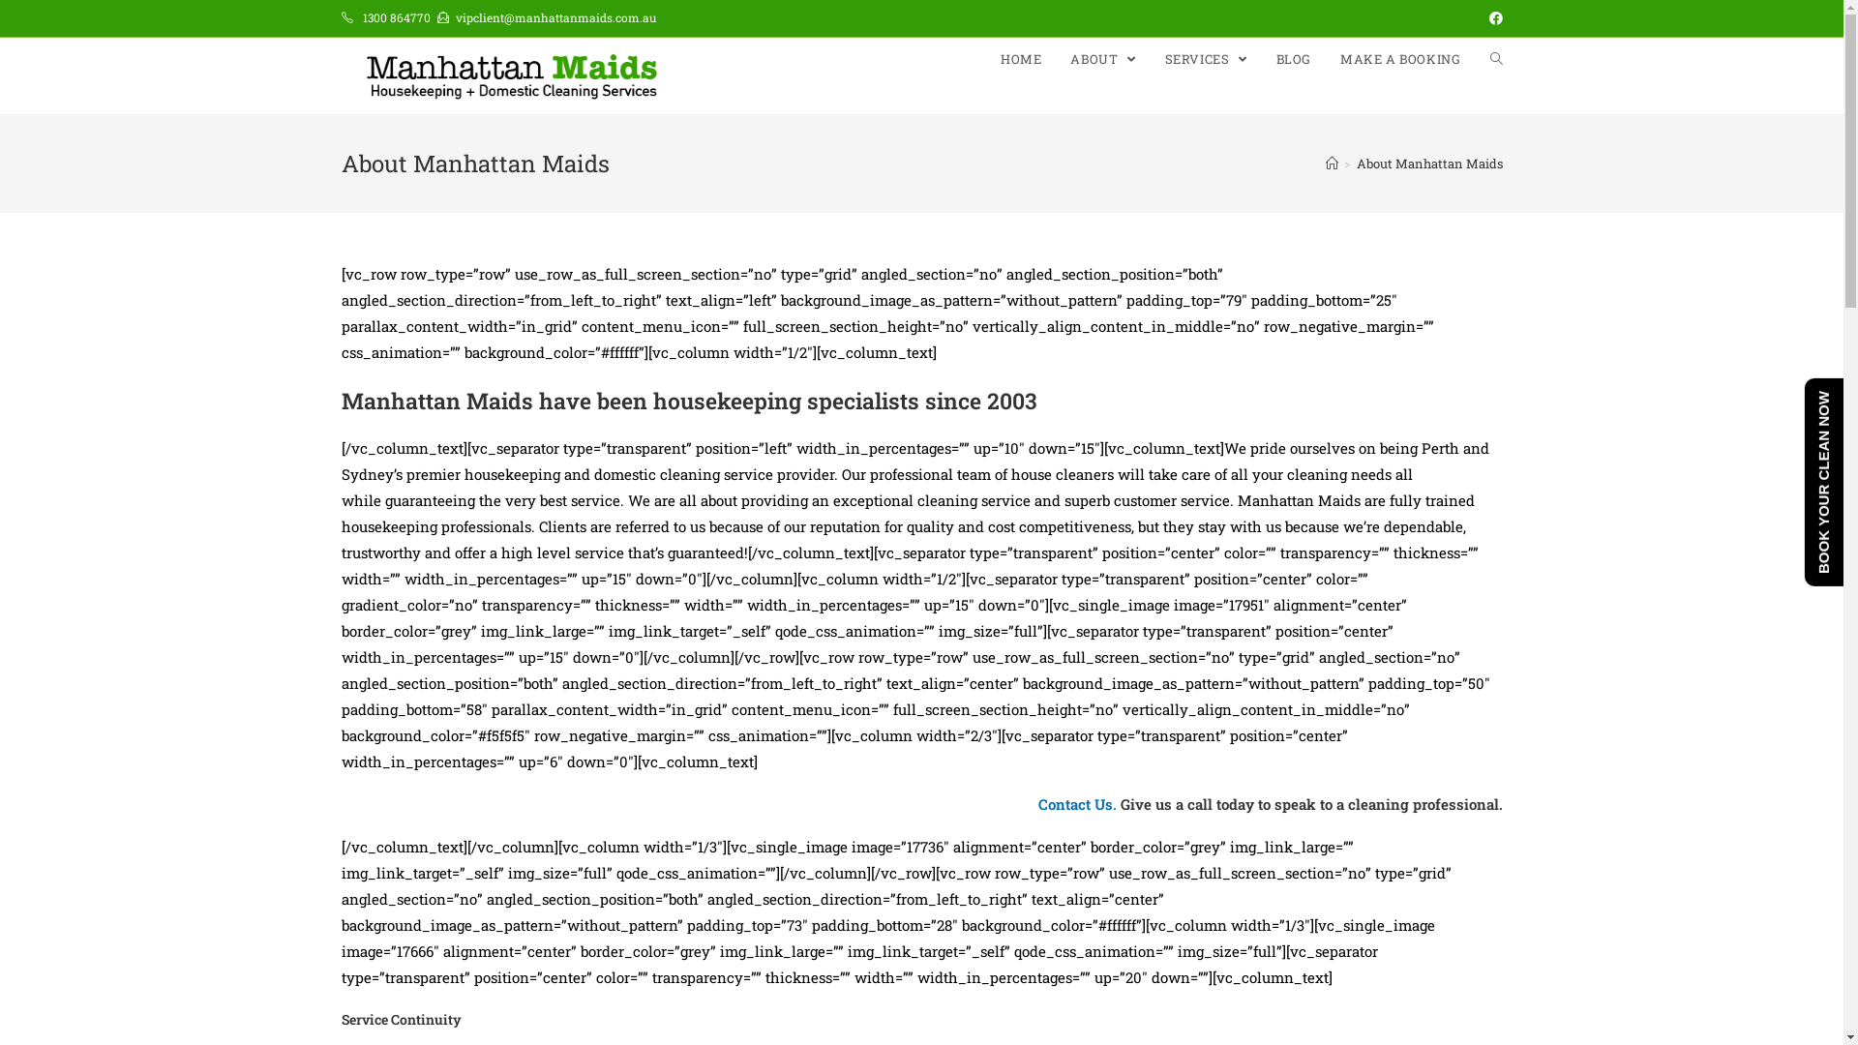 The width and height of the screenshot is (1858, 1045). Describe the element at coordinates (1430, 164) in the screenshot. I see `About Manhattan Maids` at that location.